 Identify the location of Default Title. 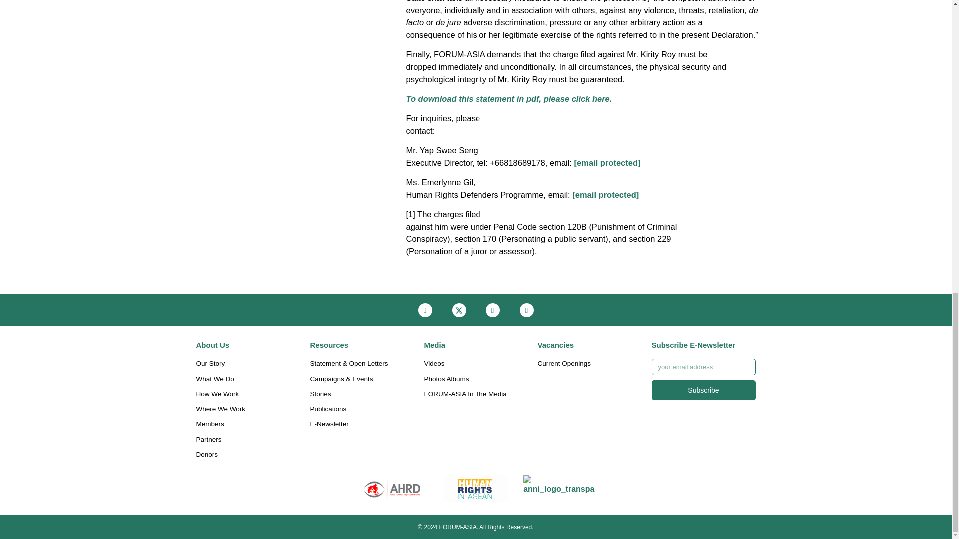
(476, 488).